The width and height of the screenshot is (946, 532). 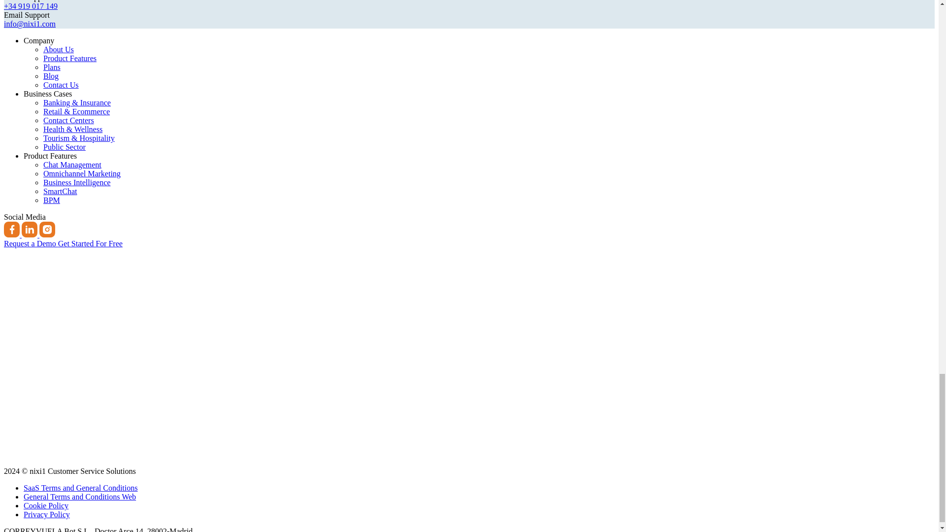 I want to click on Public Sector, so click(x=65, y=147).